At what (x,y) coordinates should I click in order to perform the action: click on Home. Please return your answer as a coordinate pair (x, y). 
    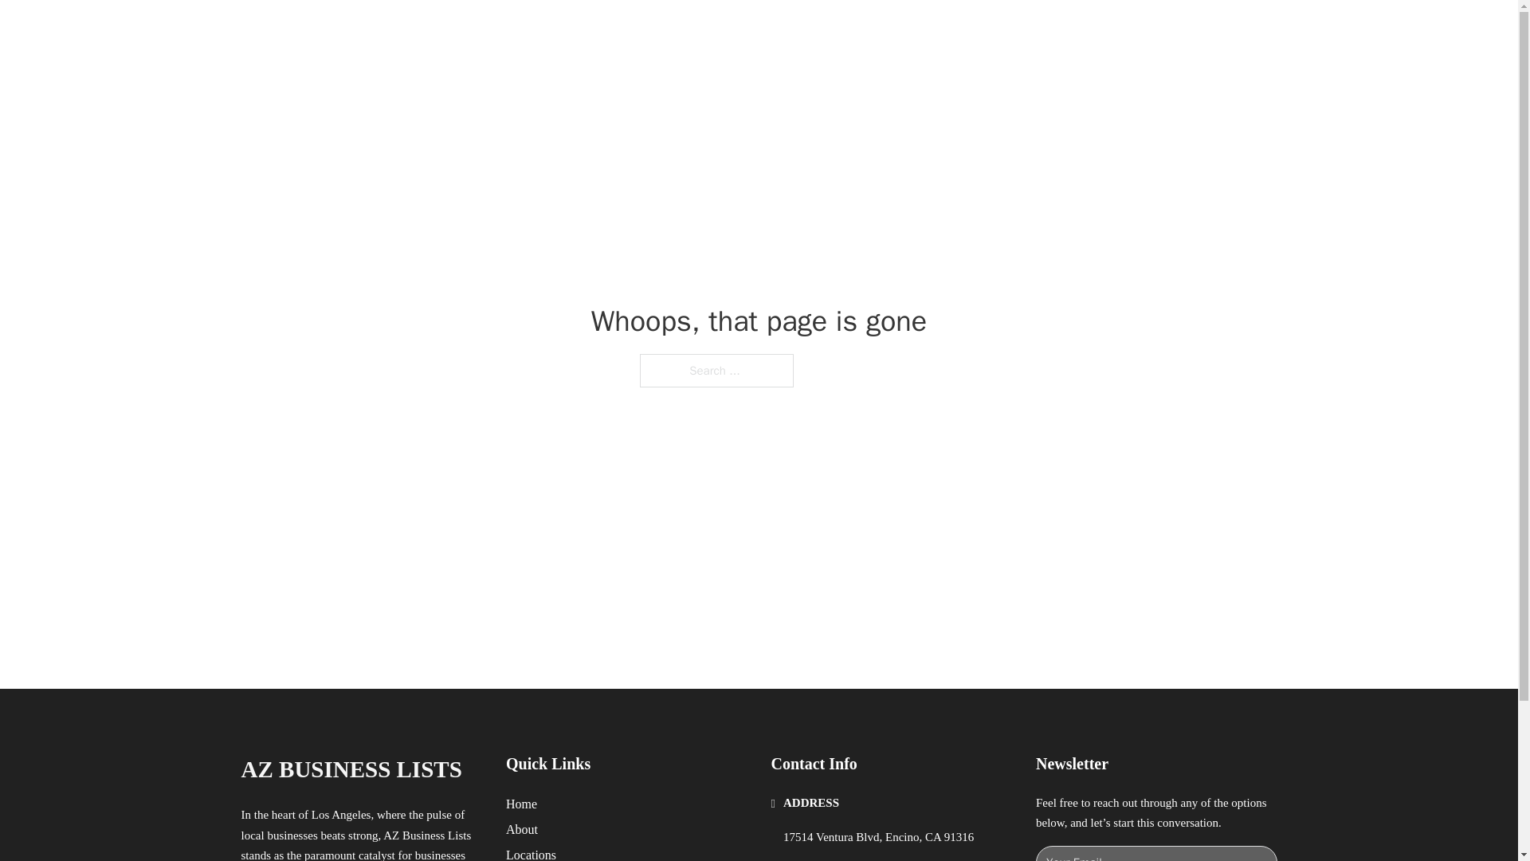
    Looking at the image, I should click on (521, 804).